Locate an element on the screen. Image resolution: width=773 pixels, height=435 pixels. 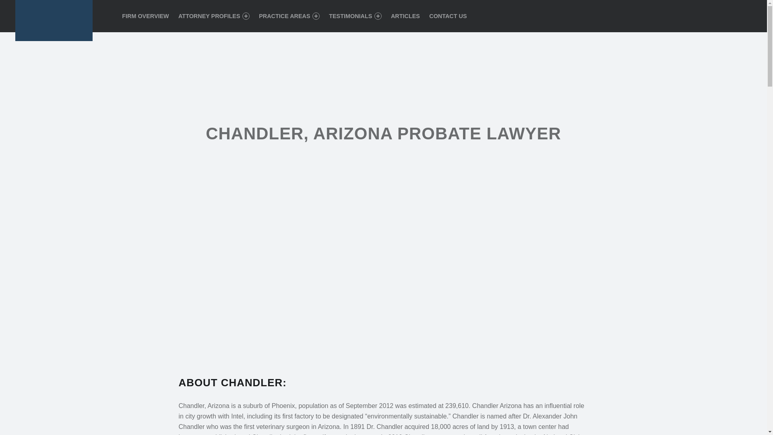
ARTICLES is located at coordinates (405, 16).